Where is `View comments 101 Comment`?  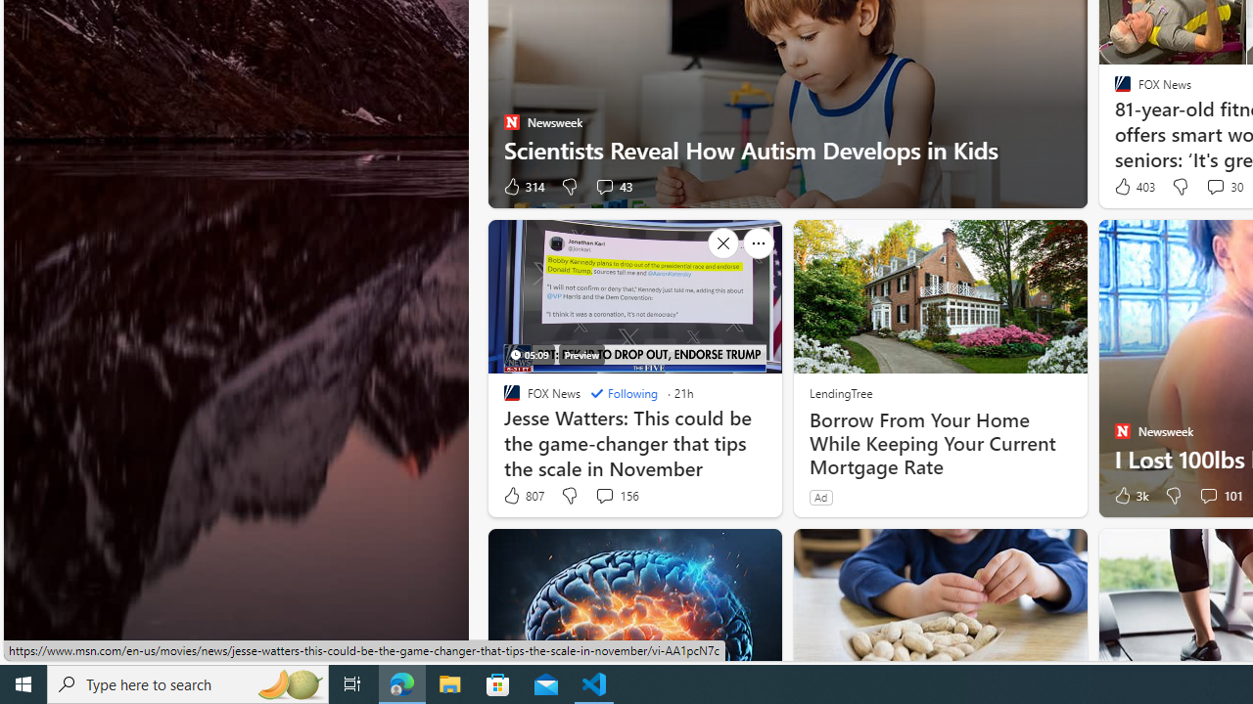
View comments 101 Comment is located at coordinates (1220, 496).